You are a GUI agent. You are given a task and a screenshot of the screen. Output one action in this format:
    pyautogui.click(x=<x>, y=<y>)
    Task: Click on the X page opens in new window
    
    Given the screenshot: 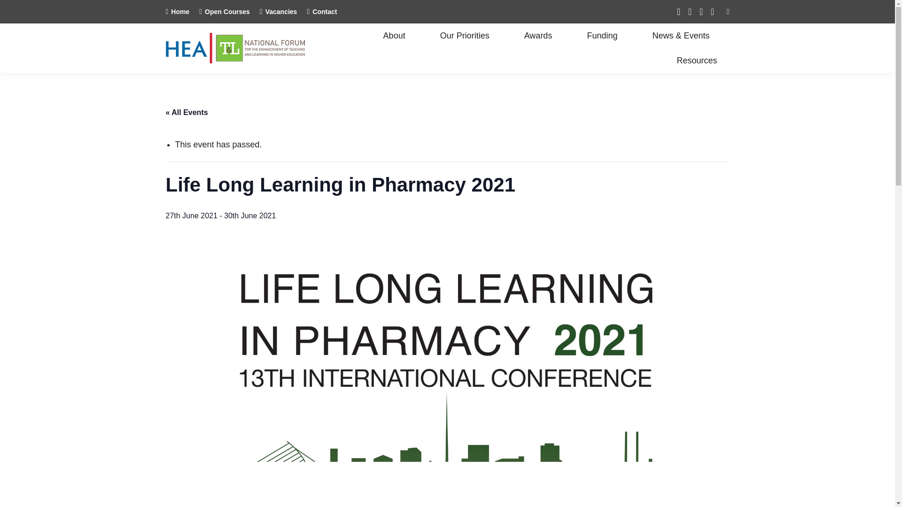 What is the action you would take?
    pyautogui.click(x=678, y=11)
    